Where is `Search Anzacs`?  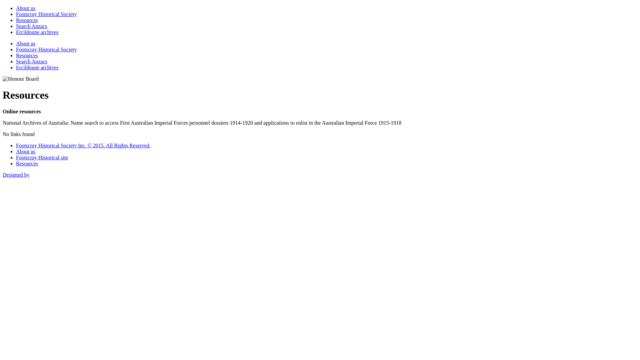 Search Anzacs is located at coordinates (32, 61).